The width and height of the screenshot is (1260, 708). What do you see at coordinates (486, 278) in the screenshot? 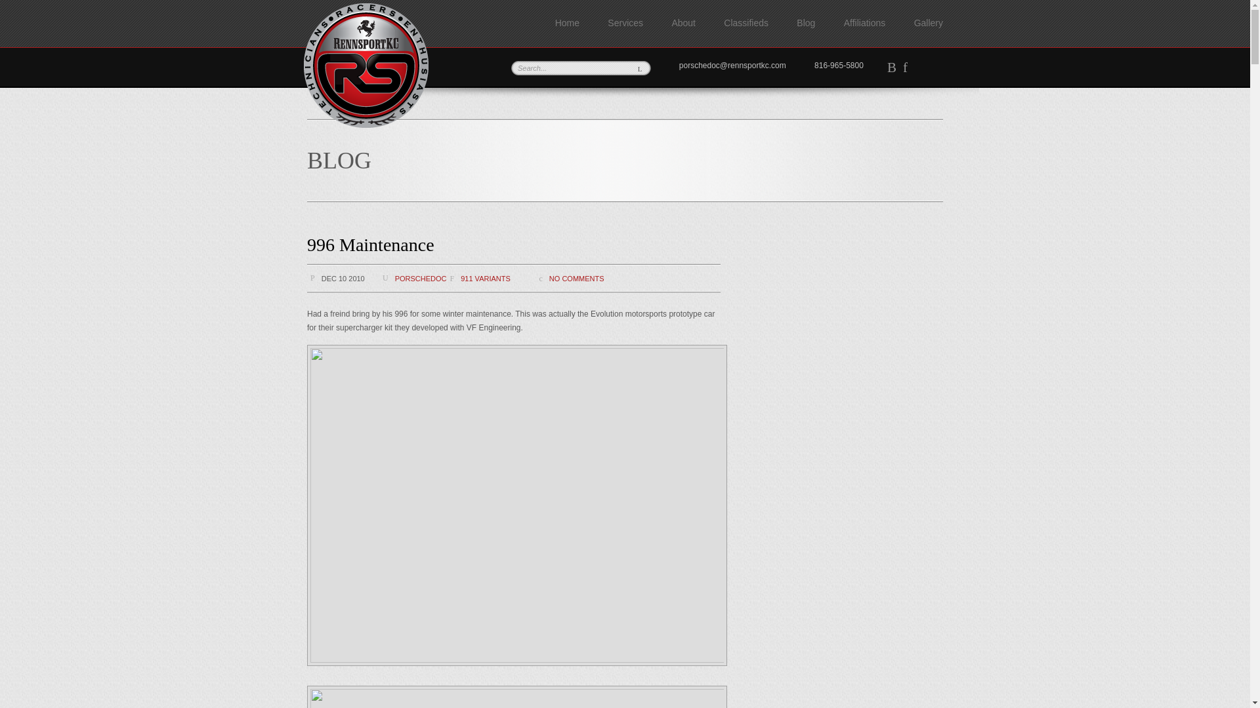
I see `911 VARIANTS` at bounding box center [486, 278].